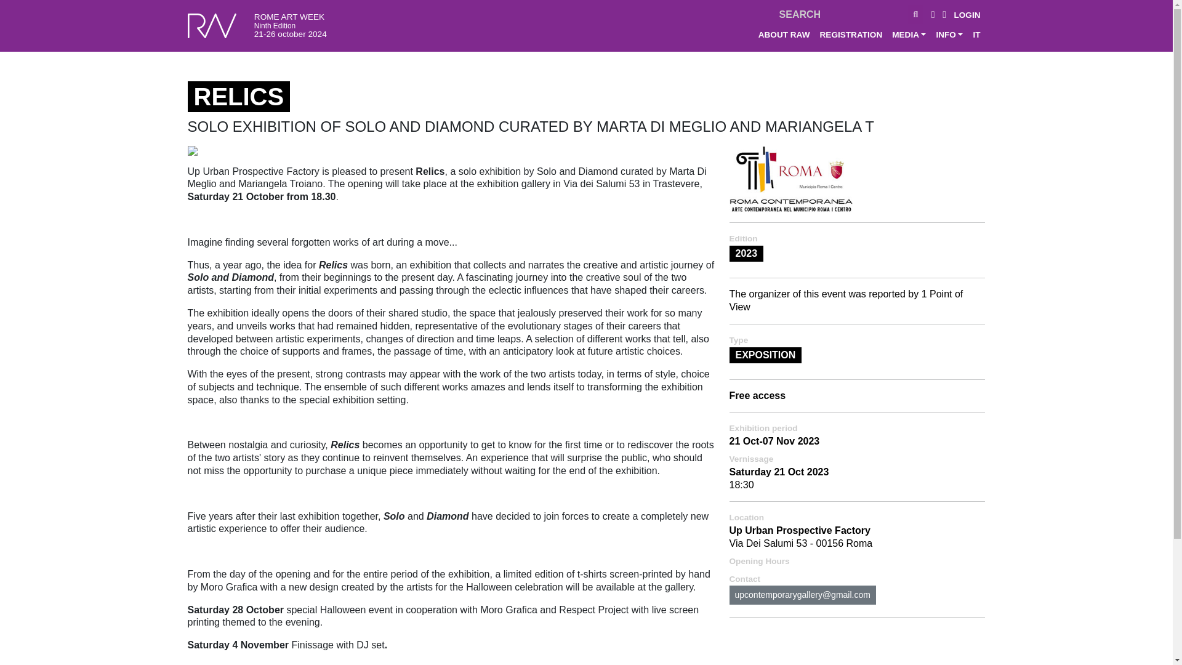  I want to click on LOGIN, so click(967, 15).